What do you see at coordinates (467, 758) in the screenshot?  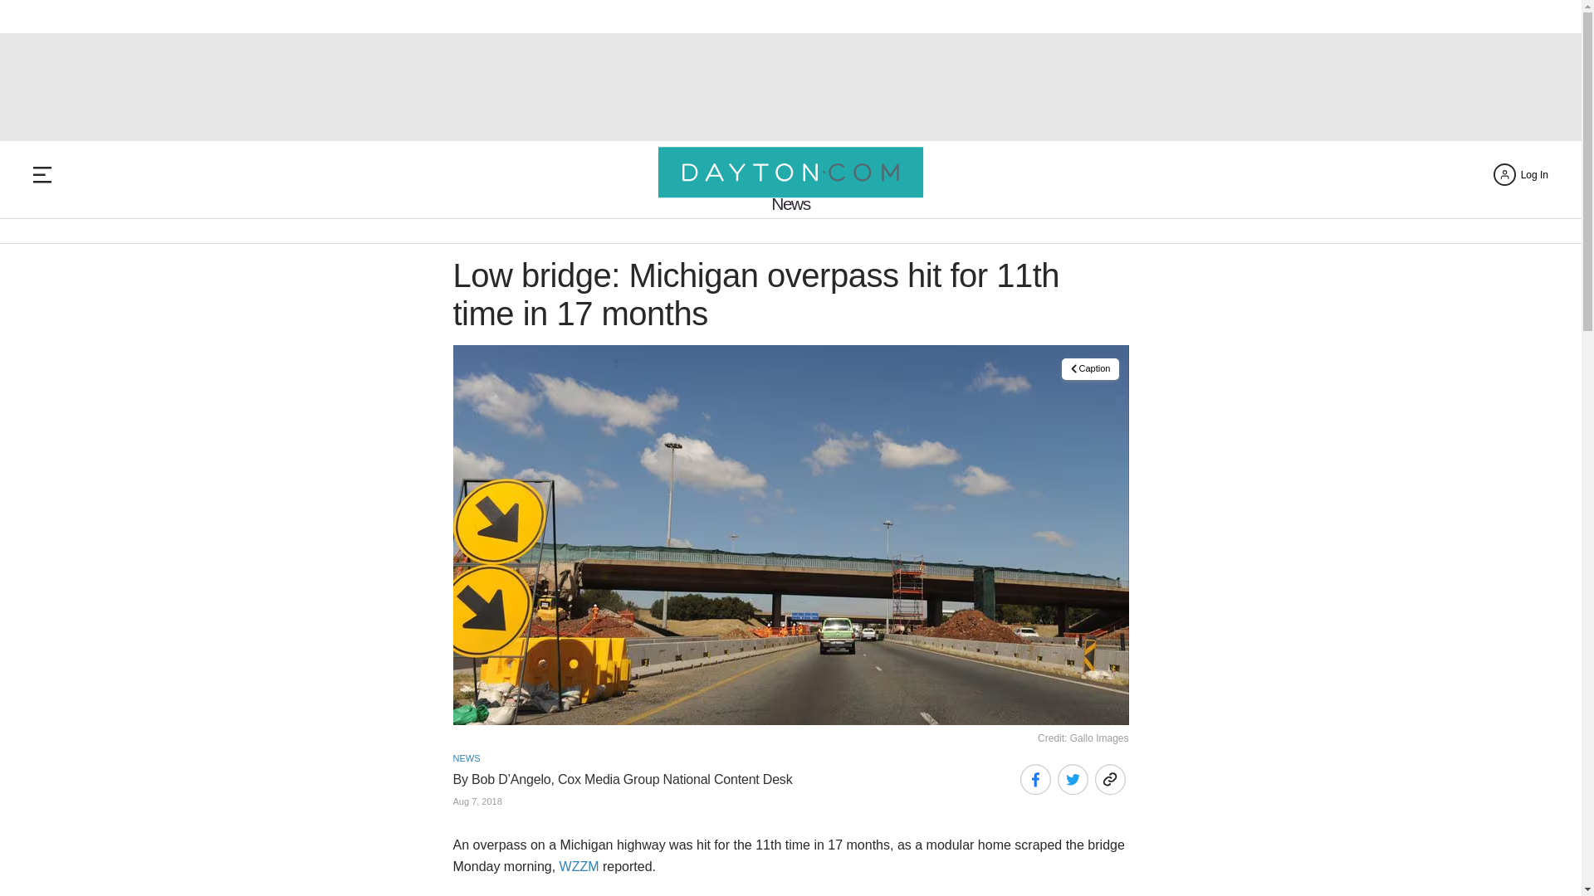 I see `NEWS` at bounding box center [467, 758].